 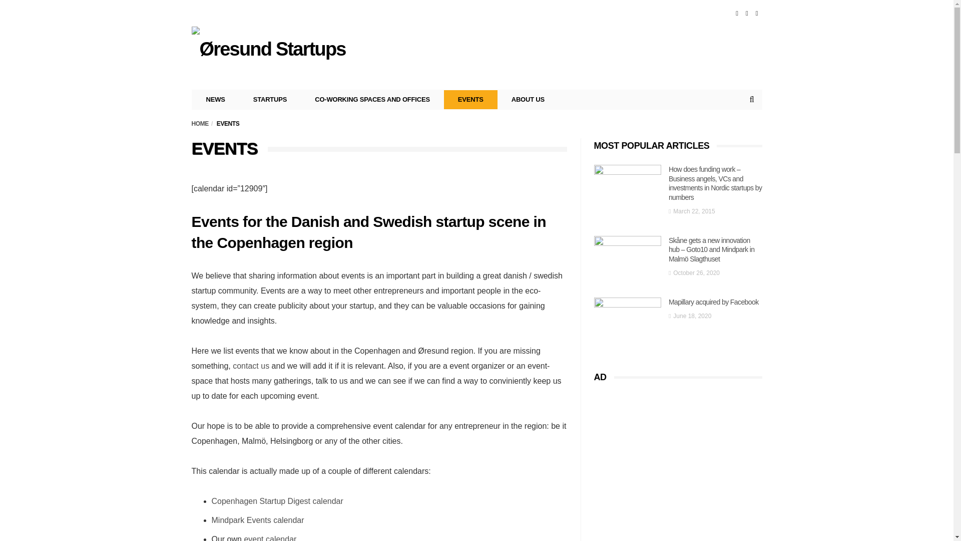 I want to click on Mindpark Events, so click(x=241, y=520).